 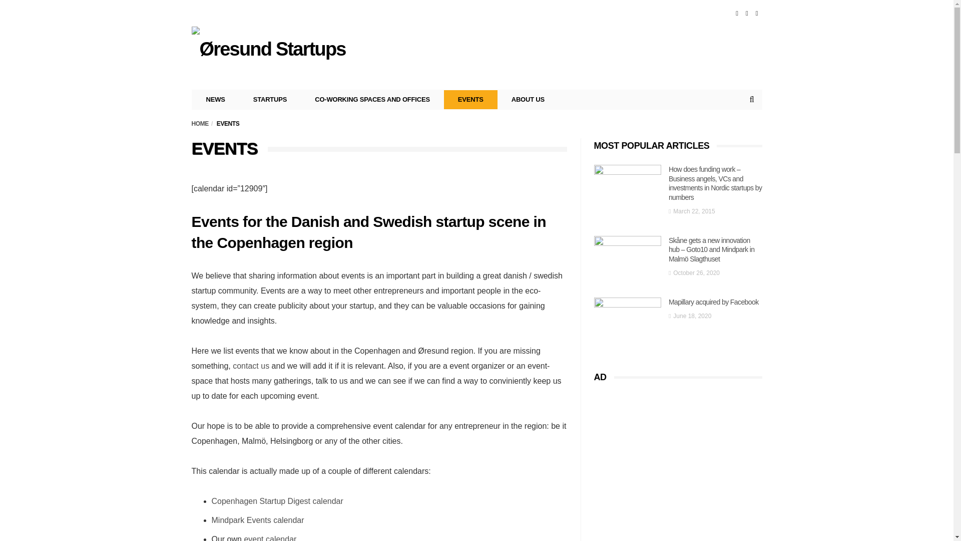 I want to click on Mindpark Events, so click(x=241, y=520).